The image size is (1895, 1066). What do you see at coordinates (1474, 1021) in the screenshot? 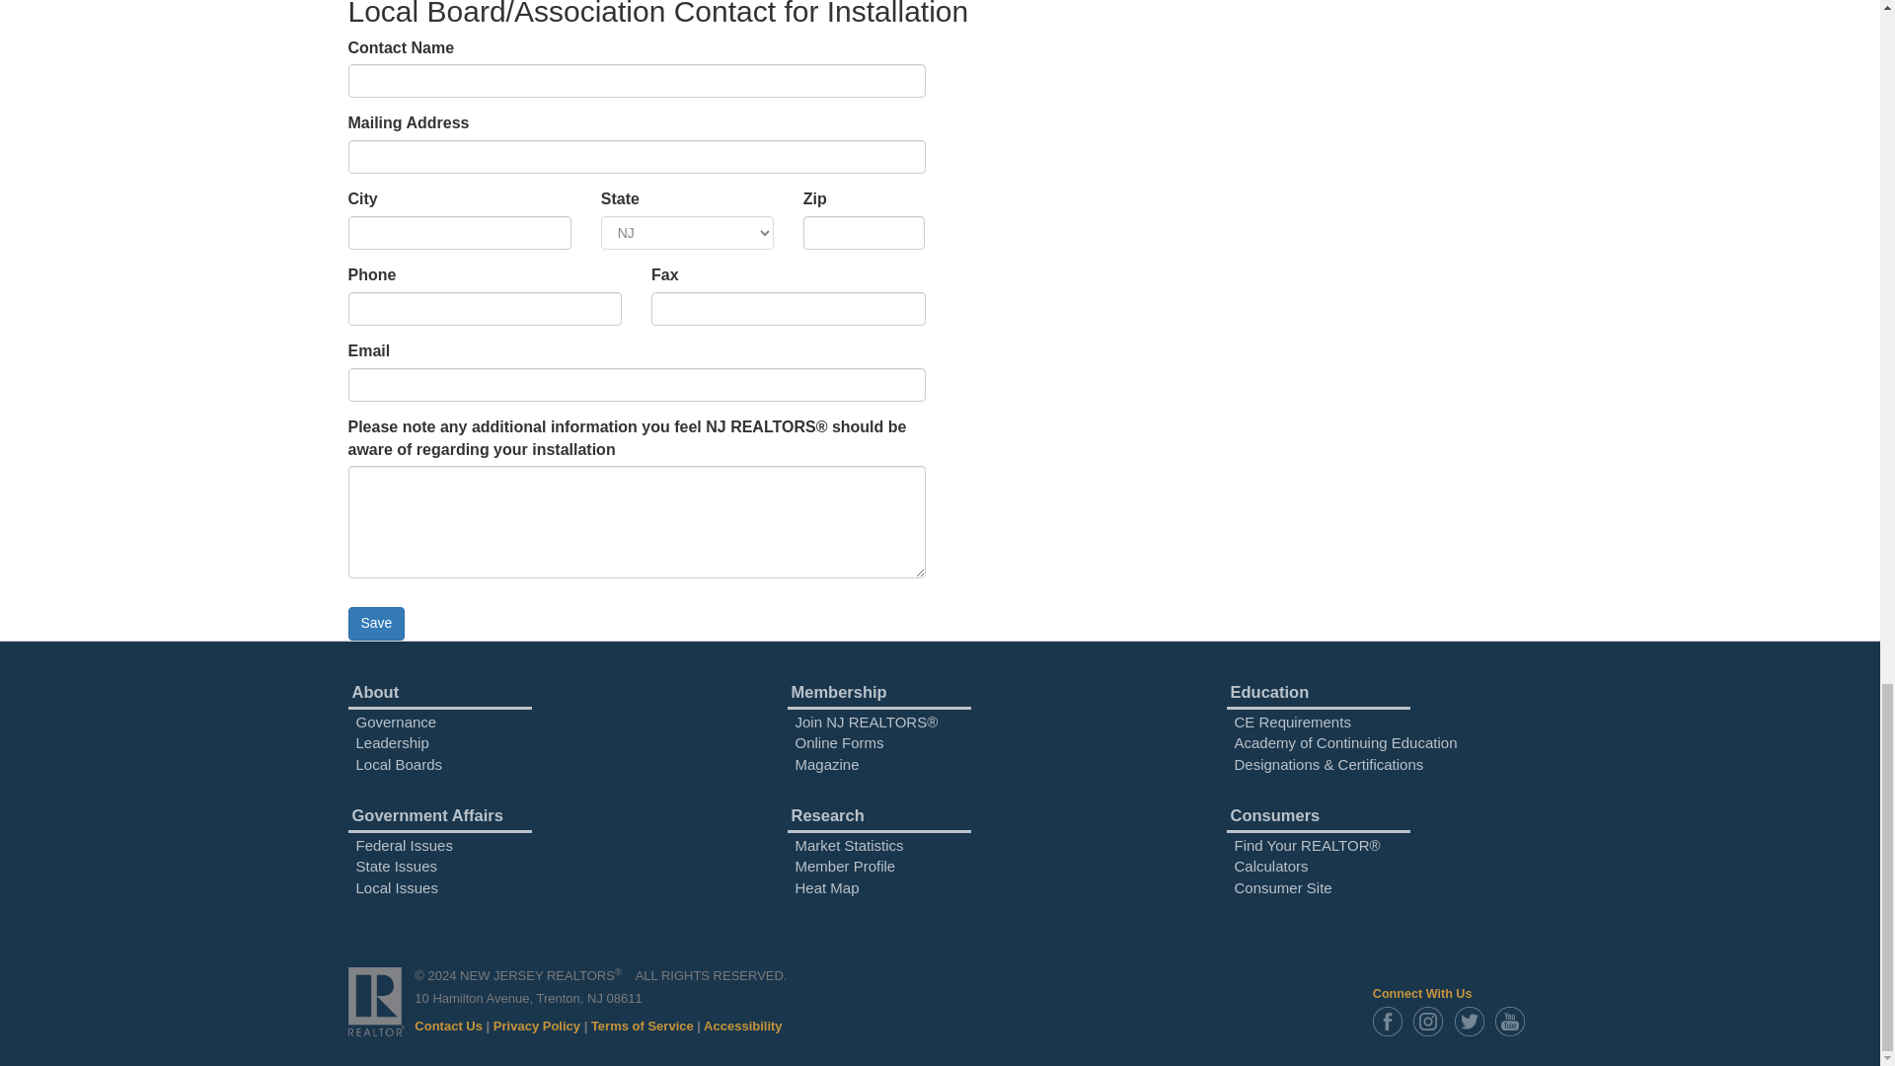
I see `Twitter` at bounding box center [1474, 1021].